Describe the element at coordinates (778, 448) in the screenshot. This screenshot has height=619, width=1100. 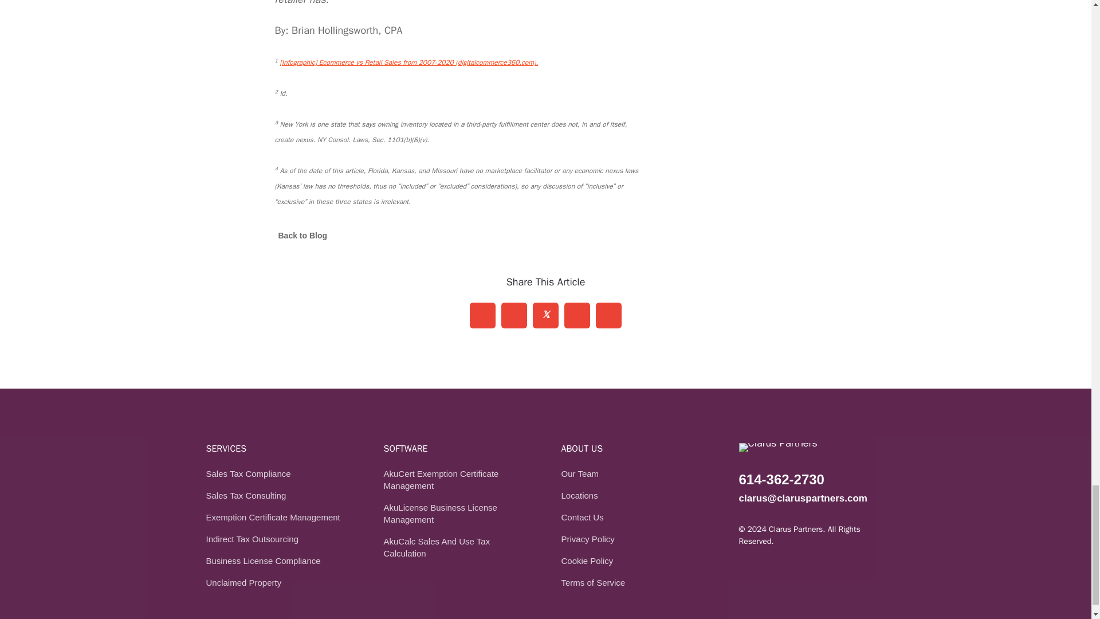
I see `logo` at that location.